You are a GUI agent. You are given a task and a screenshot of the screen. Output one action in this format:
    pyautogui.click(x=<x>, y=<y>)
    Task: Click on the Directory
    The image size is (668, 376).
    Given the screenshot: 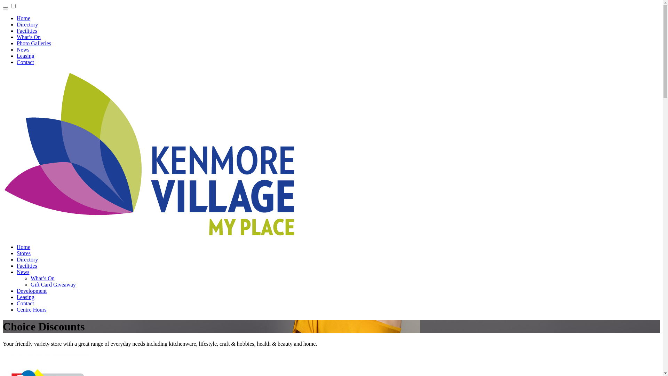 What is the action you would take?
    pyautogui.click(x=27, y=24)
    